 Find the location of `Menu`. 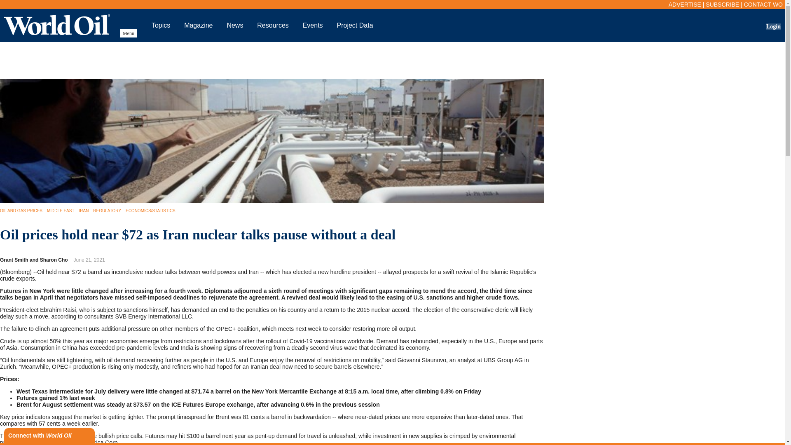

Menu is located at coordinates (129, 33).